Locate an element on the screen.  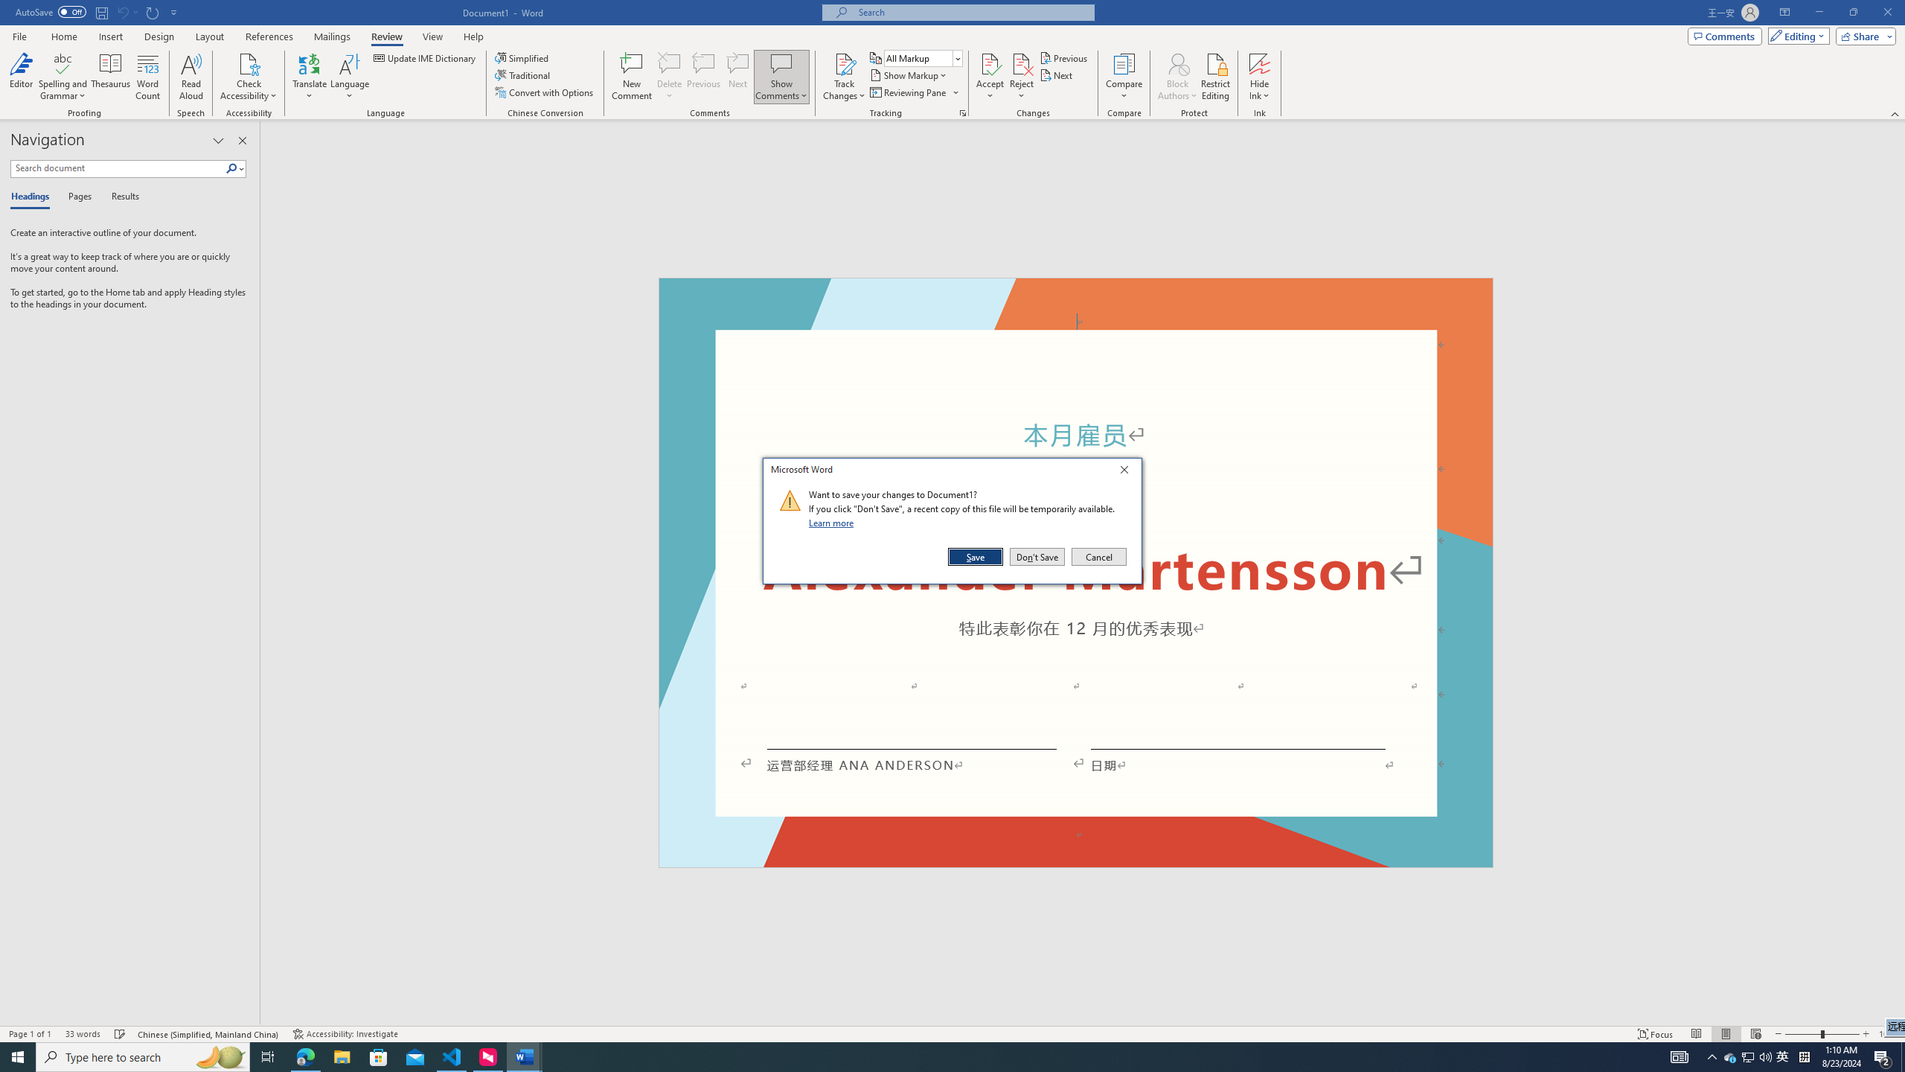
Repeat Shrink Font is located at coordinates (153, 12).